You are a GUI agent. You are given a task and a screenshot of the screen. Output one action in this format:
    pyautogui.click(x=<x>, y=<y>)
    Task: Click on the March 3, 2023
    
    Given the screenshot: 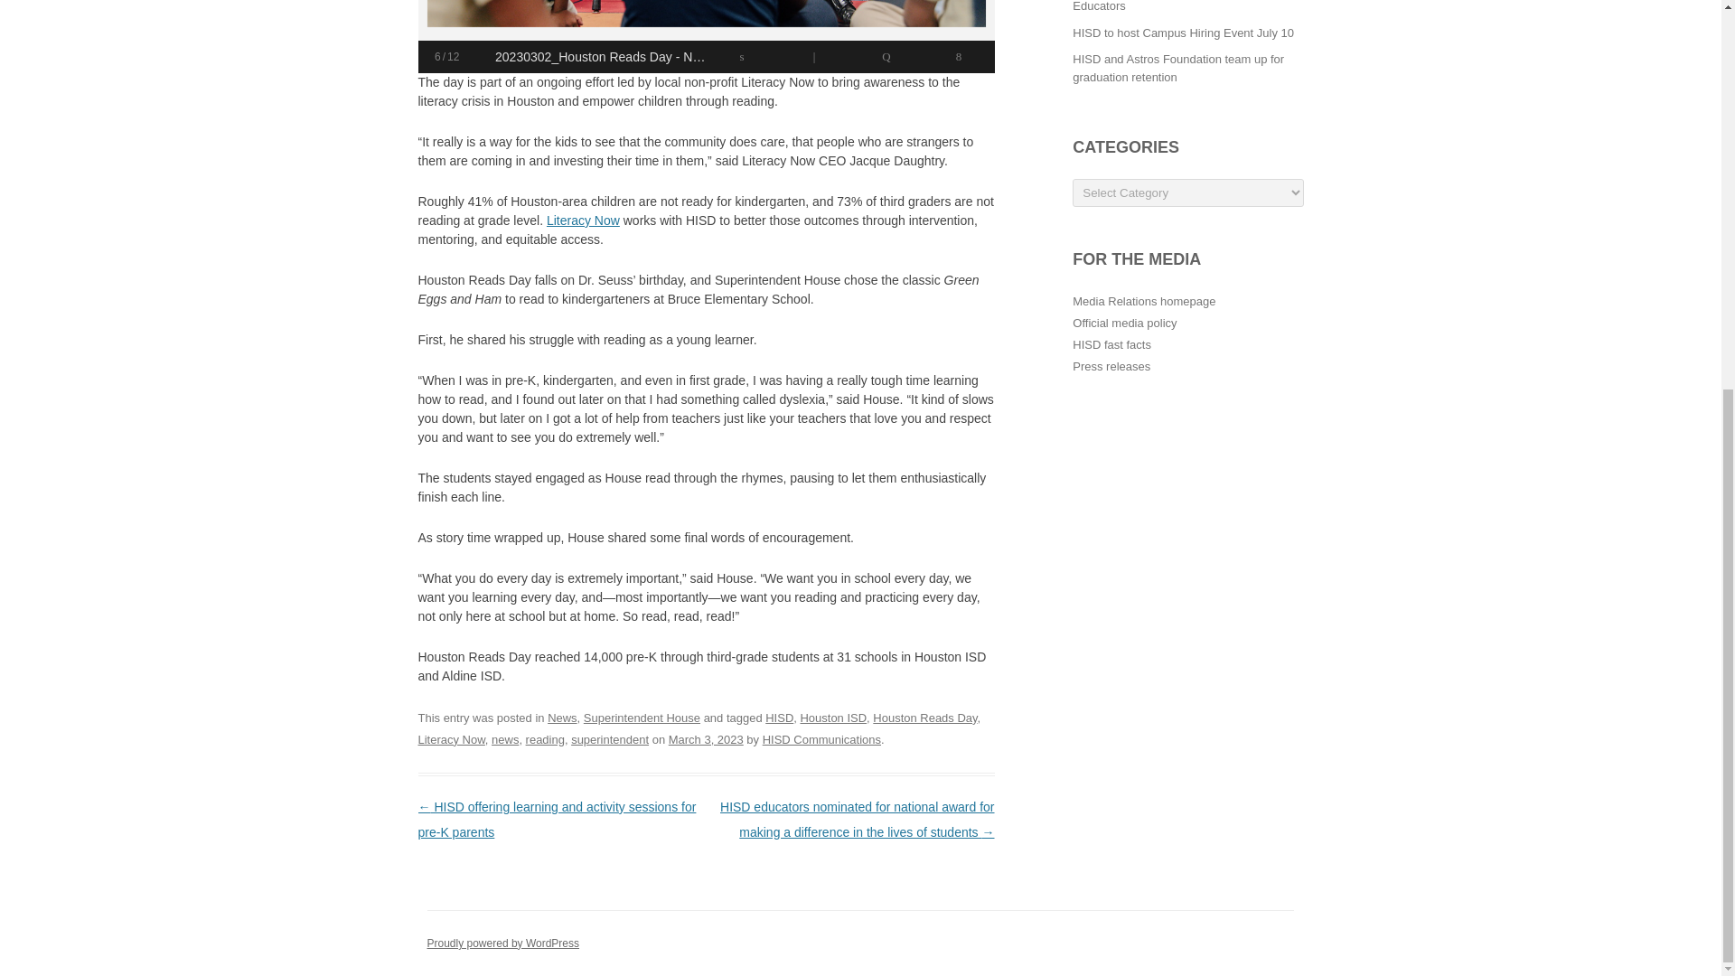 What is the action you would take?
    pyautogui.click(x=706, y=739)
    